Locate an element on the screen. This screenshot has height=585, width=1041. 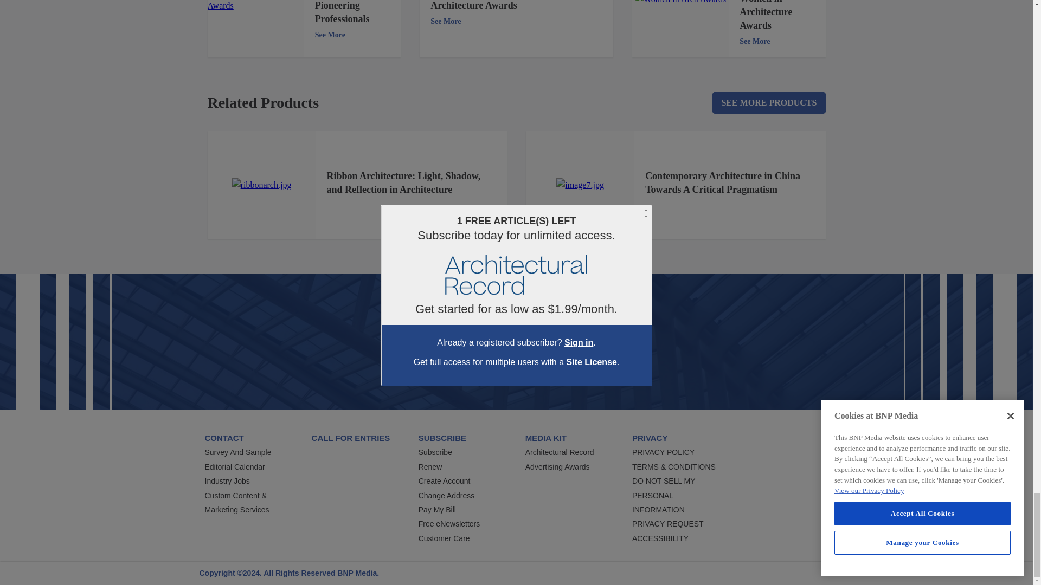
ribbonarch.jpg is located at coordinates (261, 185).